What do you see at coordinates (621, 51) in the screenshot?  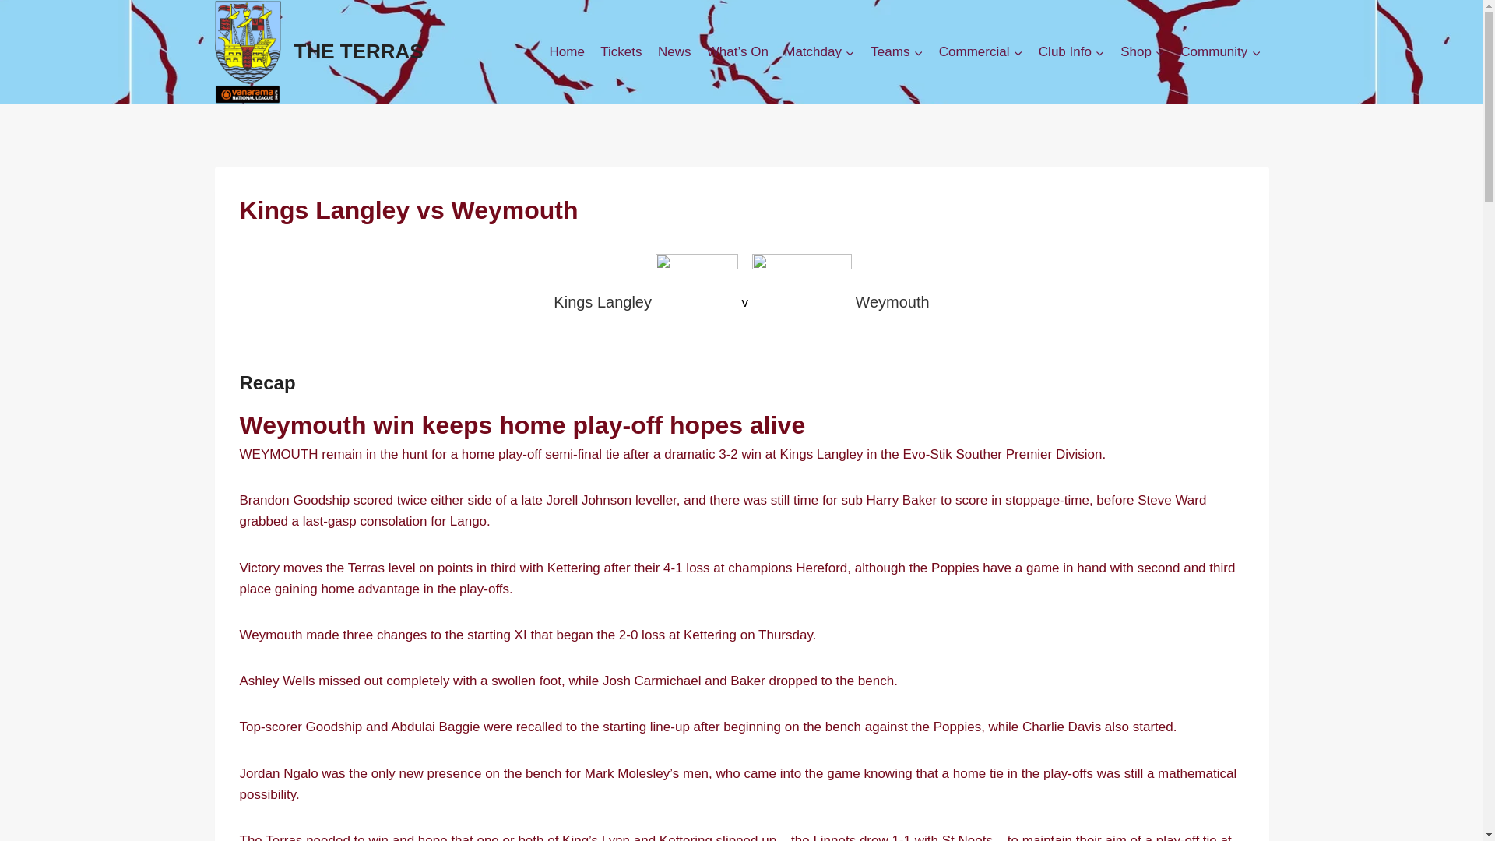 I see `Tickets` at bounding box center [621, 51].